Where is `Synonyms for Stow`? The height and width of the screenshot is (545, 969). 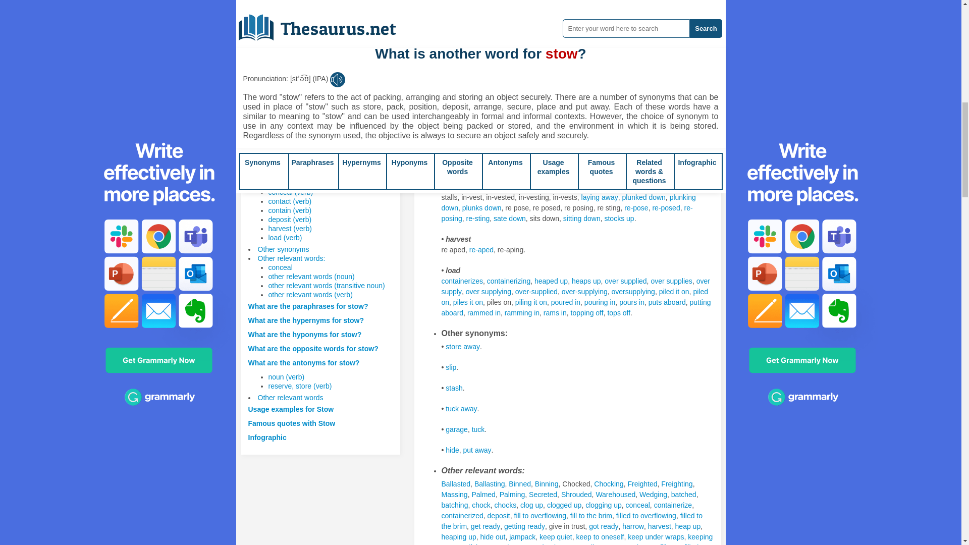 Synonyms for Stow is located at coordinates (632, 19).